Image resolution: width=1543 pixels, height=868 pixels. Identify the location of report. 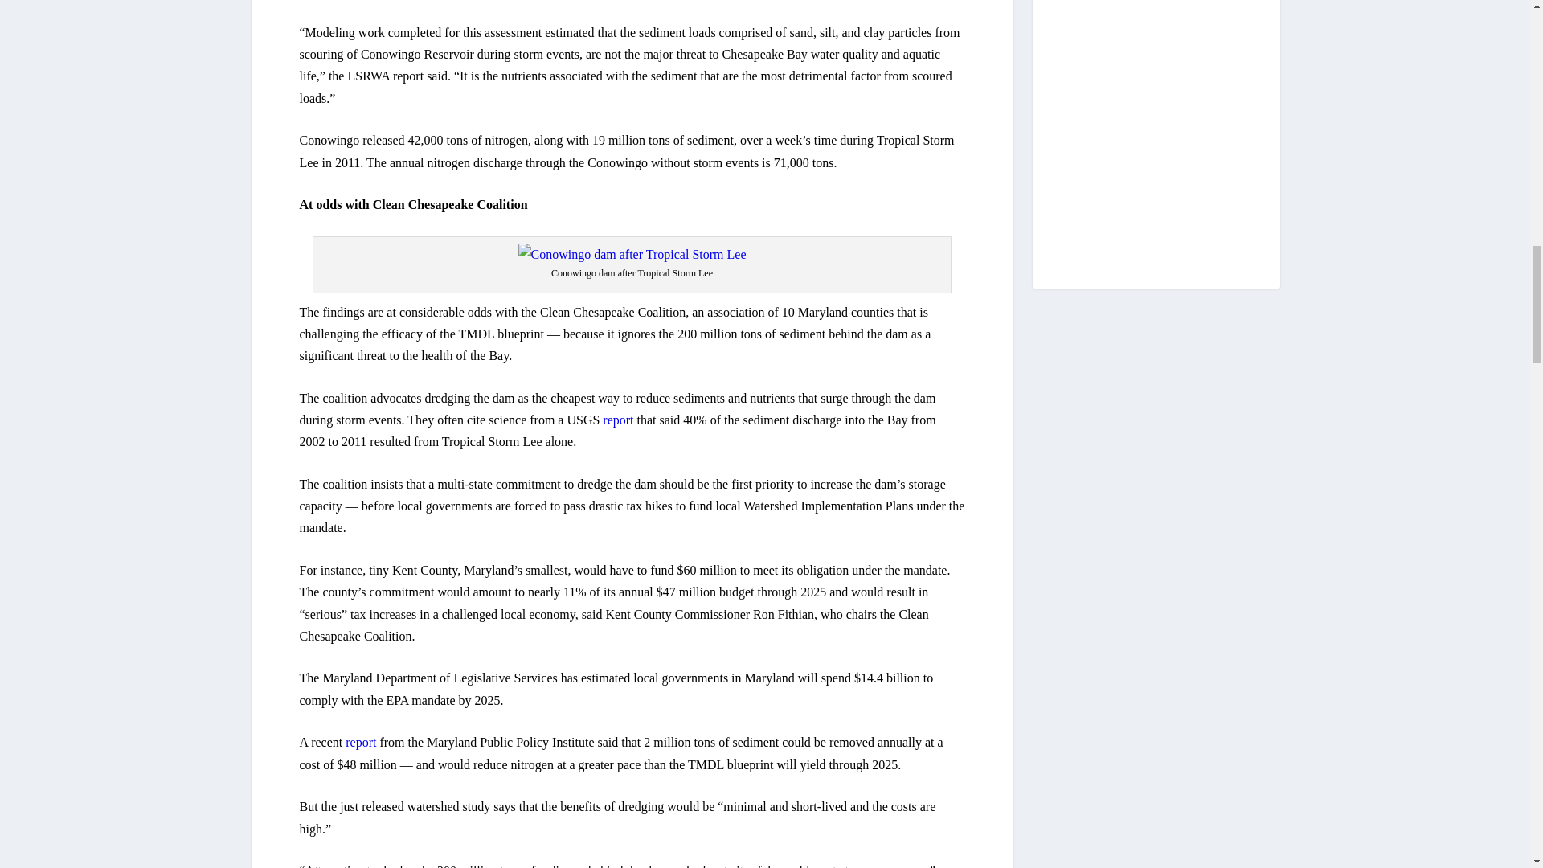
(359, 742).